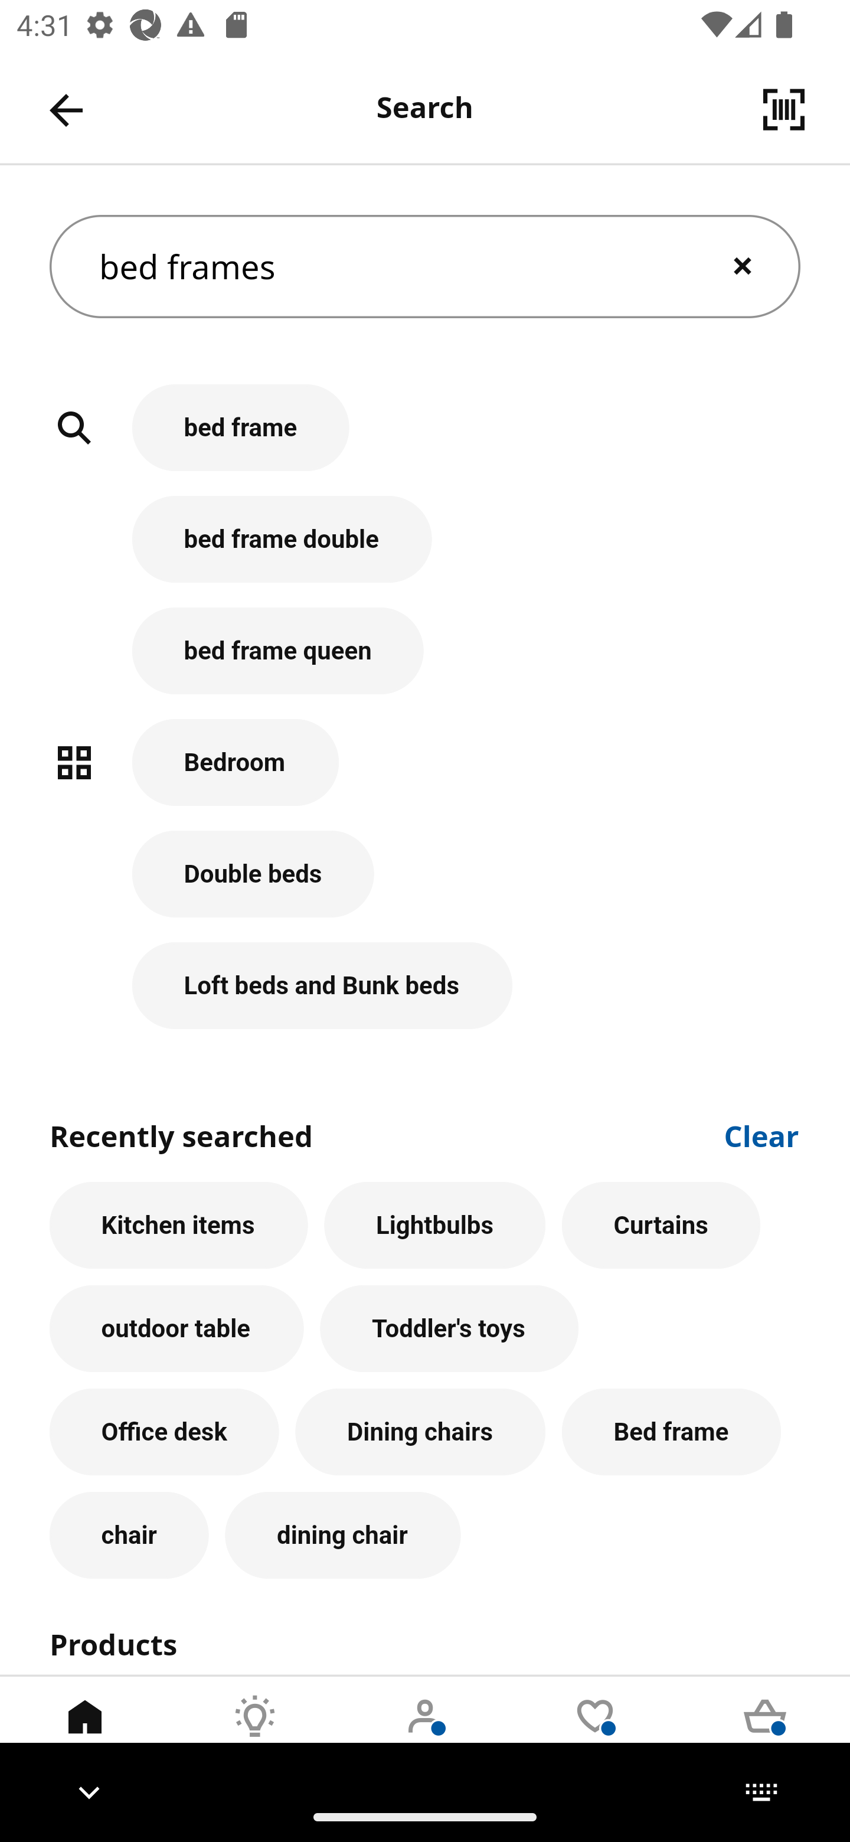  Describe the element at coordinates (342, 1535) in the screenshot. I see `dining chair` at that location.